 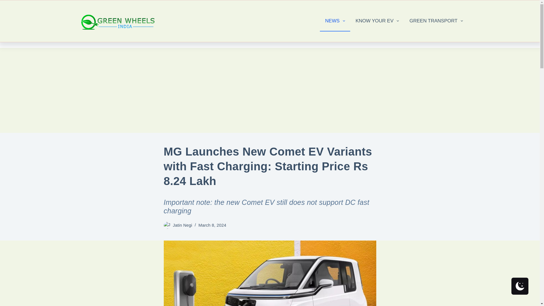 I want to click on KNOW YOUR EV, so click(x=377, y=21).